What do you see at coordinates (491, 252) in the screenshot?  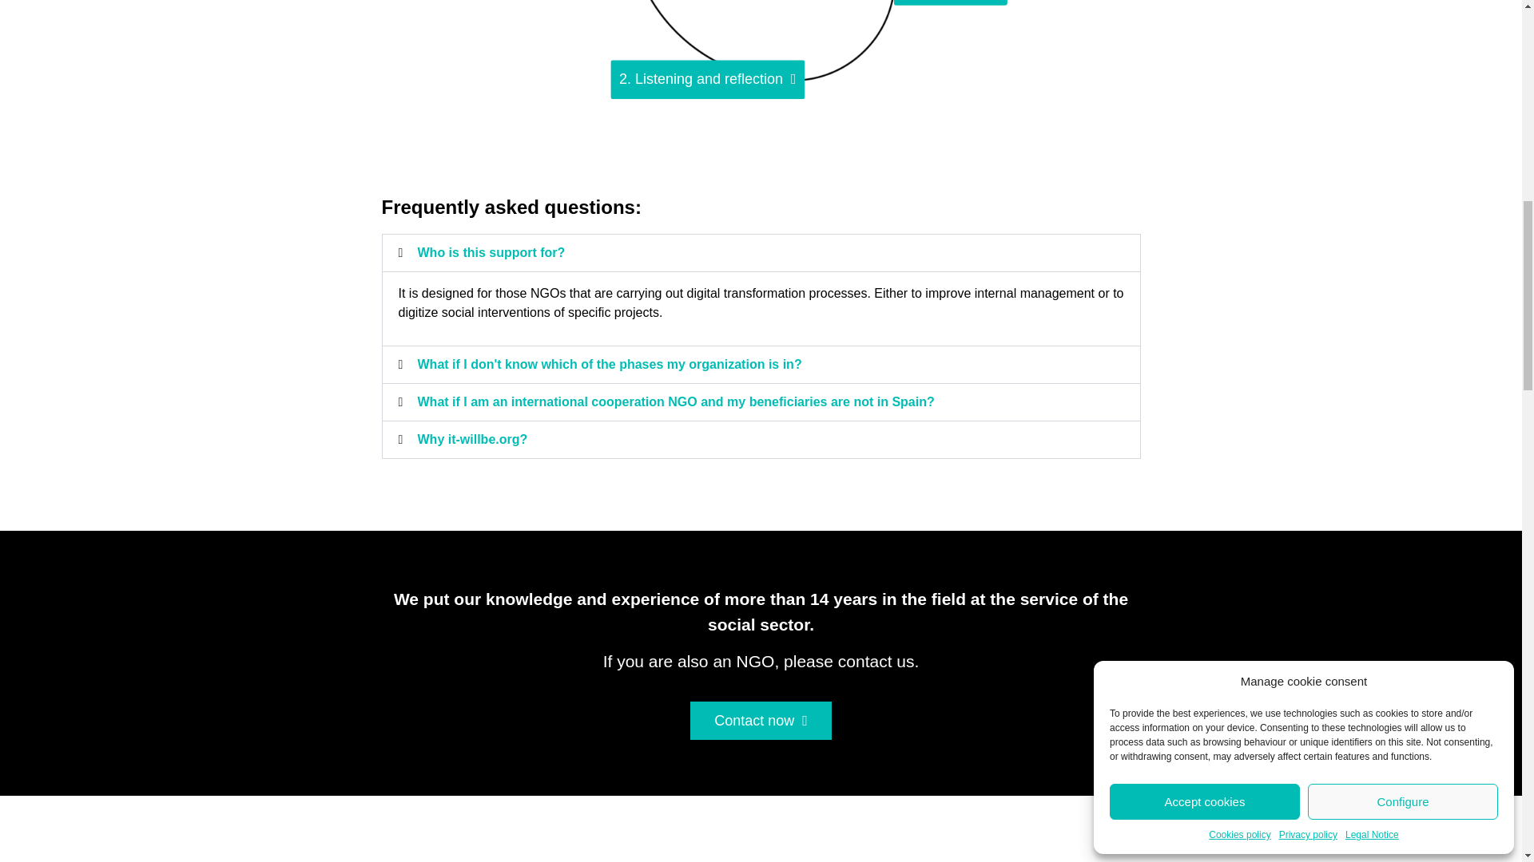 I see `Who is this support for?` at bounding box center [491, 252].